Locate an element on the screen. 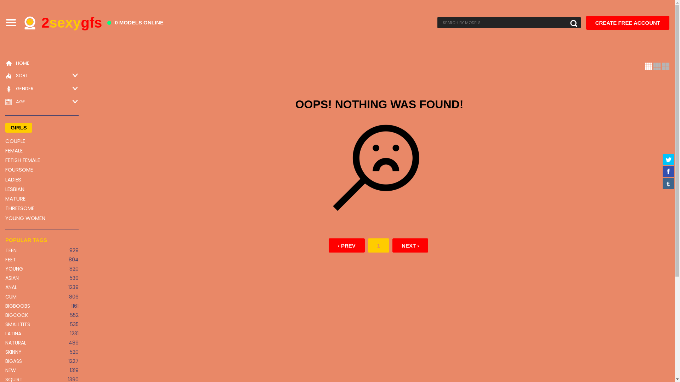 This screenshot has height=382, width=680. Share this page on tumblr is located at coordinates (668, 183).